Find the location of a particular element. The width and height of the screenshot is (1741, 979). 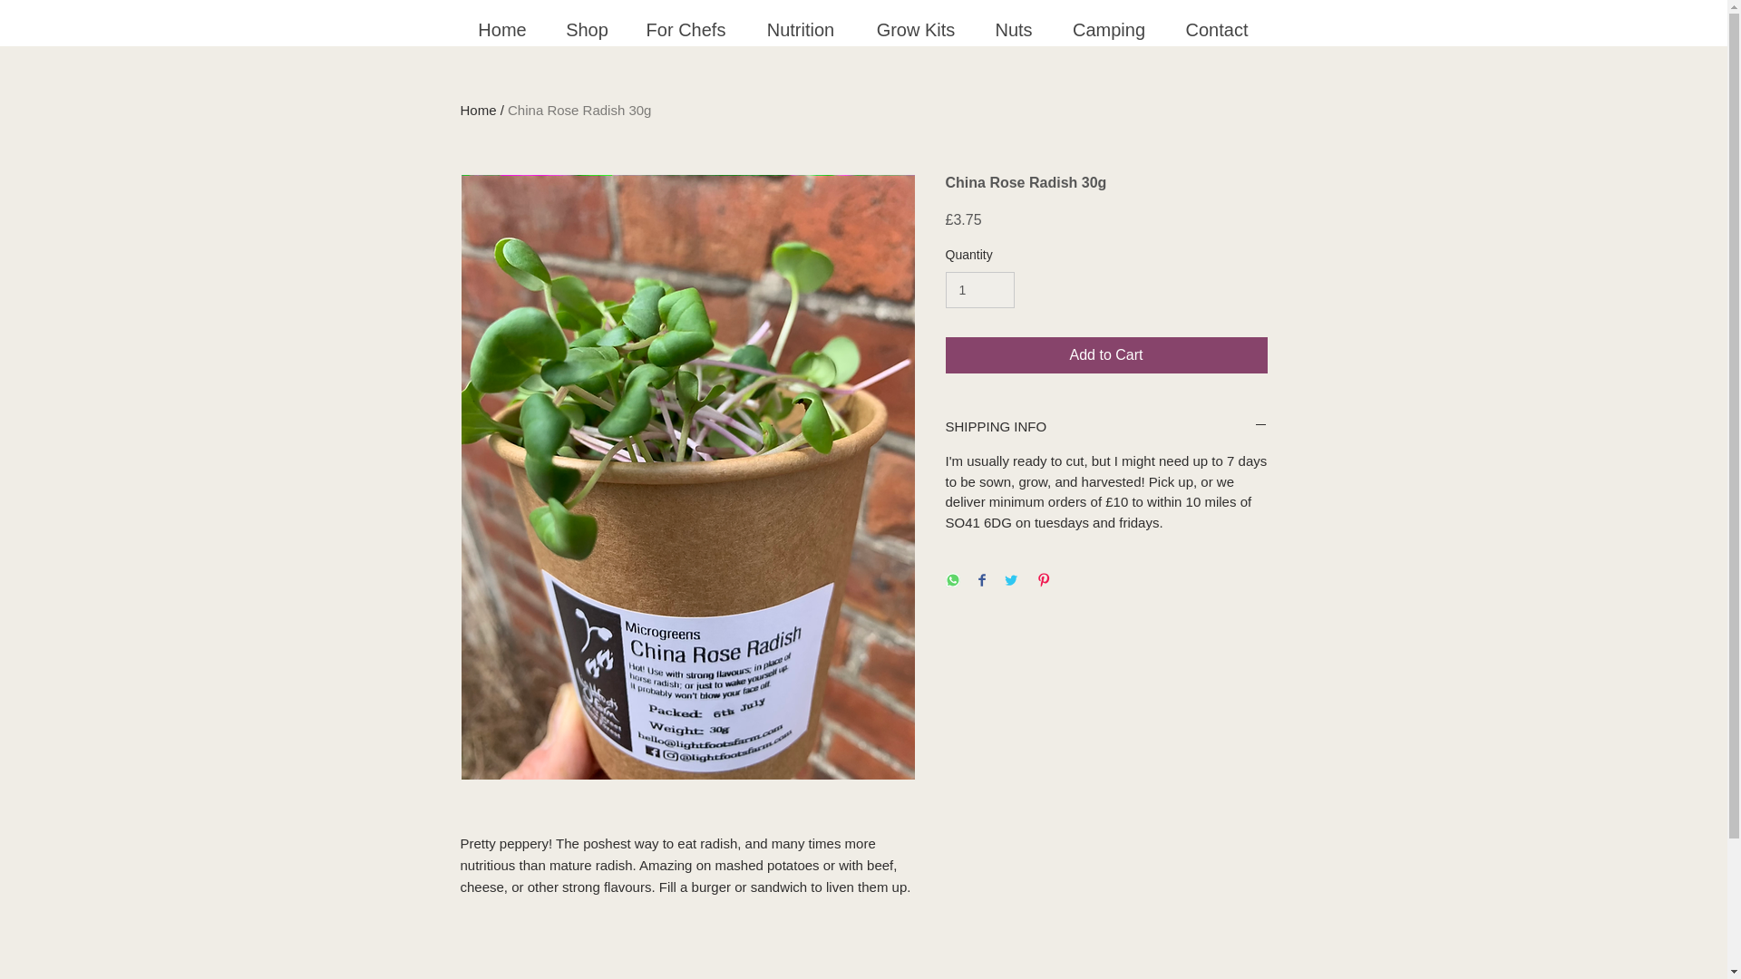

Add to Cart is located at coordinates (1106, 354).